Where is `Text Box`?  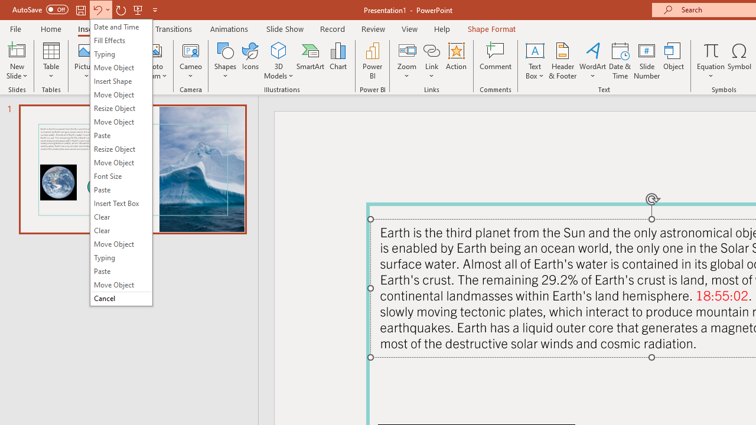 Text Box is located at coordinates (535, 60).